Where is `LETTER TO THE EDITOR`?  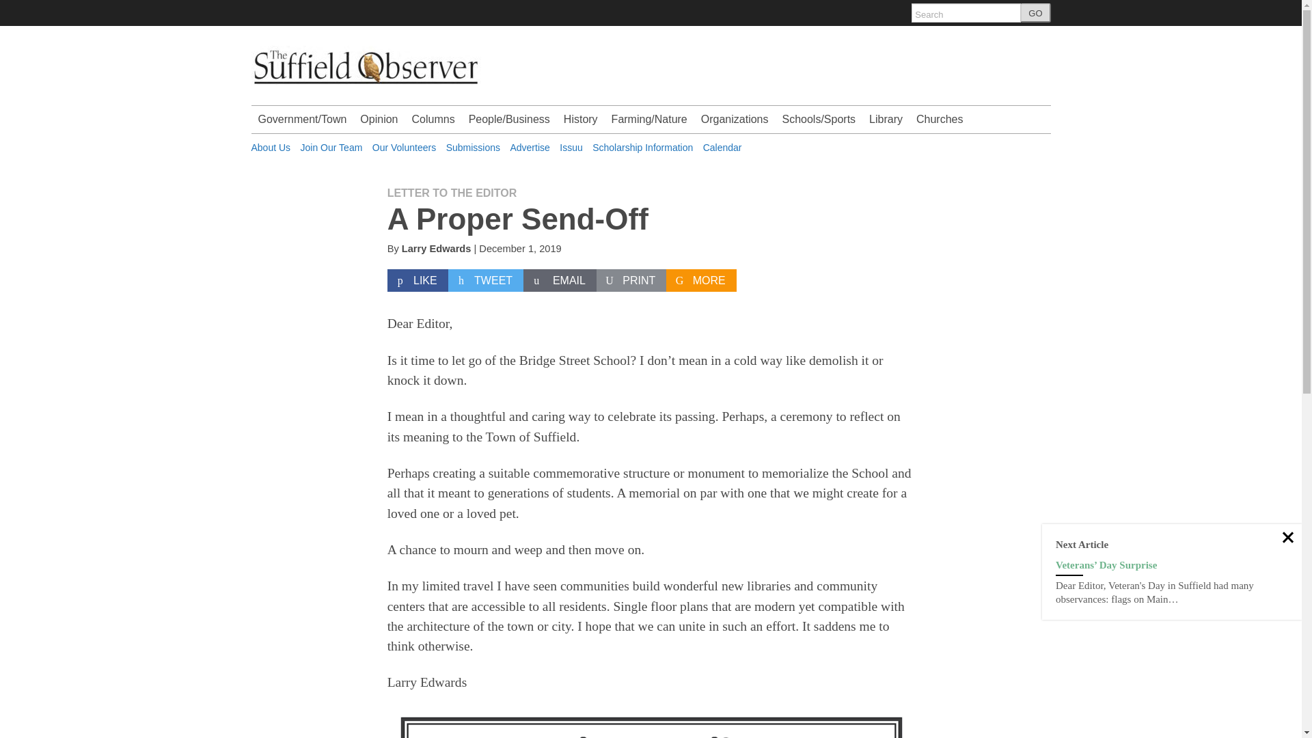 LETTER TO THE EDITOR is located at coordinates (452, 193).